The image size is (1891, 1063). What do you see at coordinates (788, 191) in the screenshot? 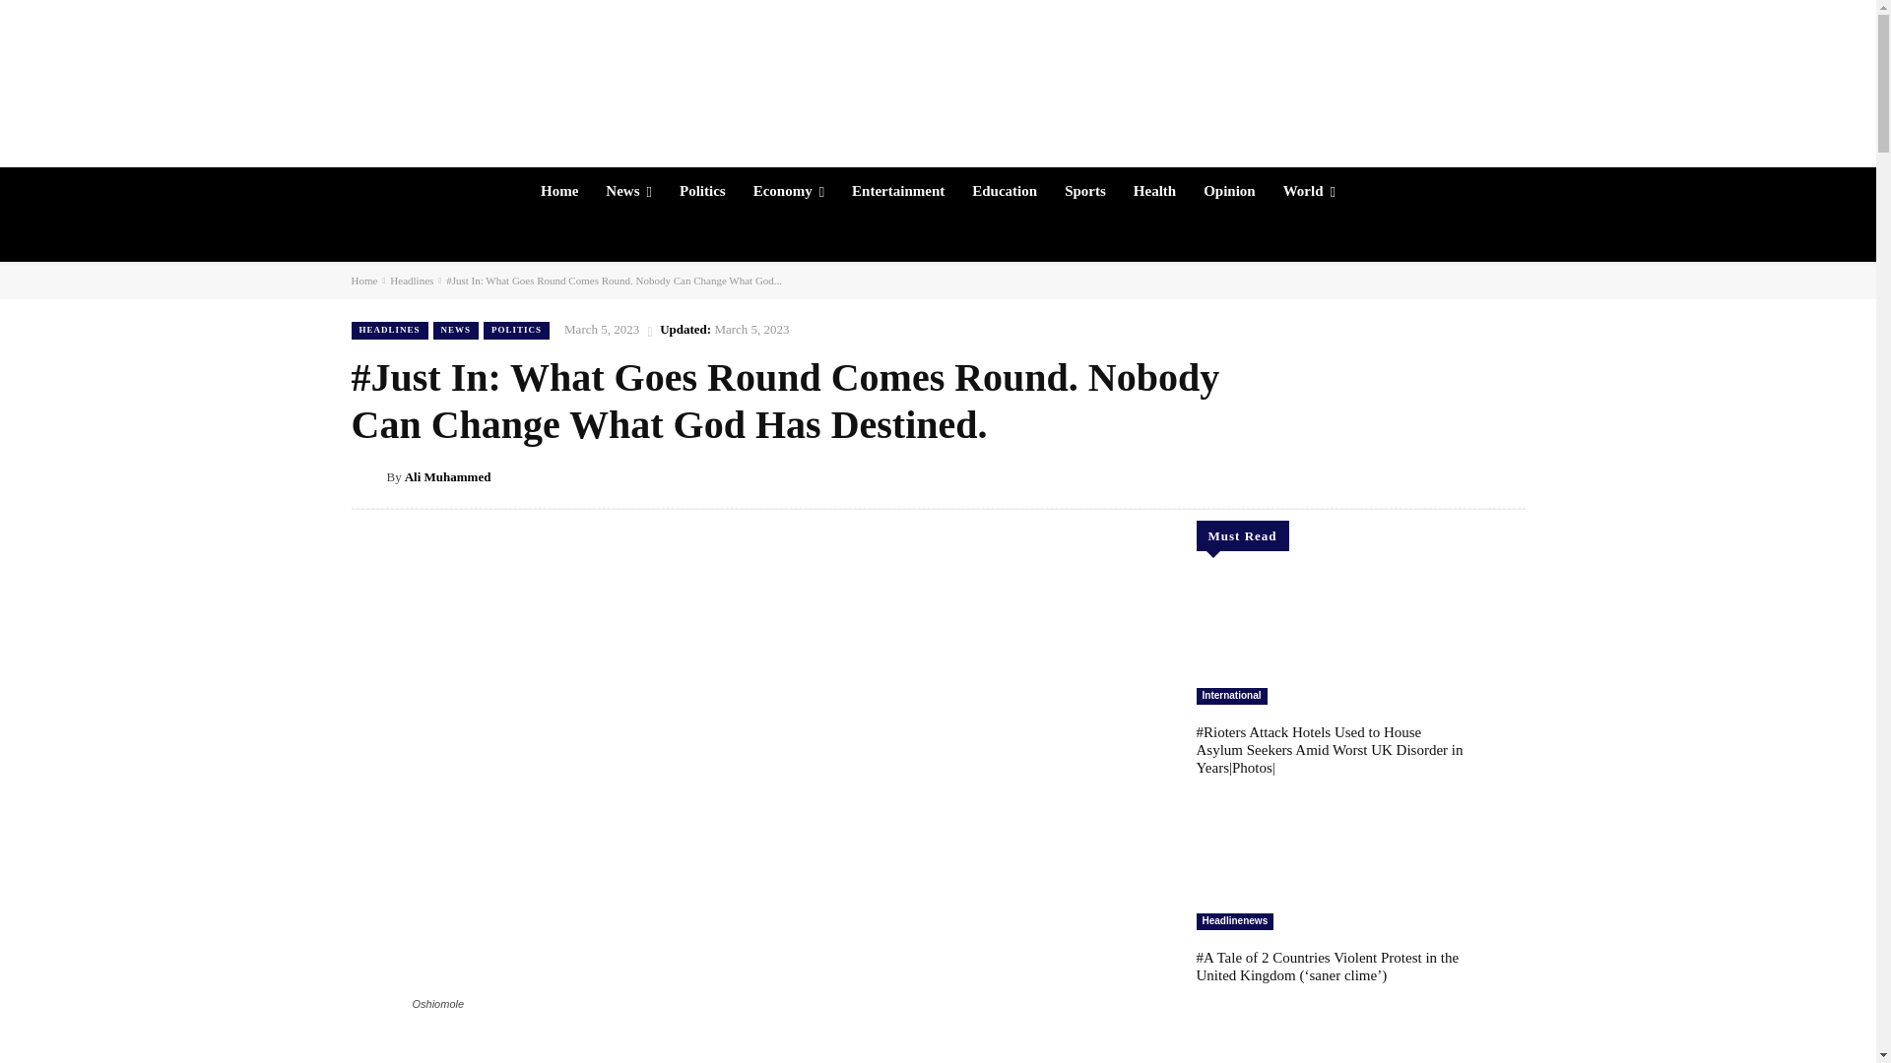
I see `Economy` at bounding box center [788, 191].